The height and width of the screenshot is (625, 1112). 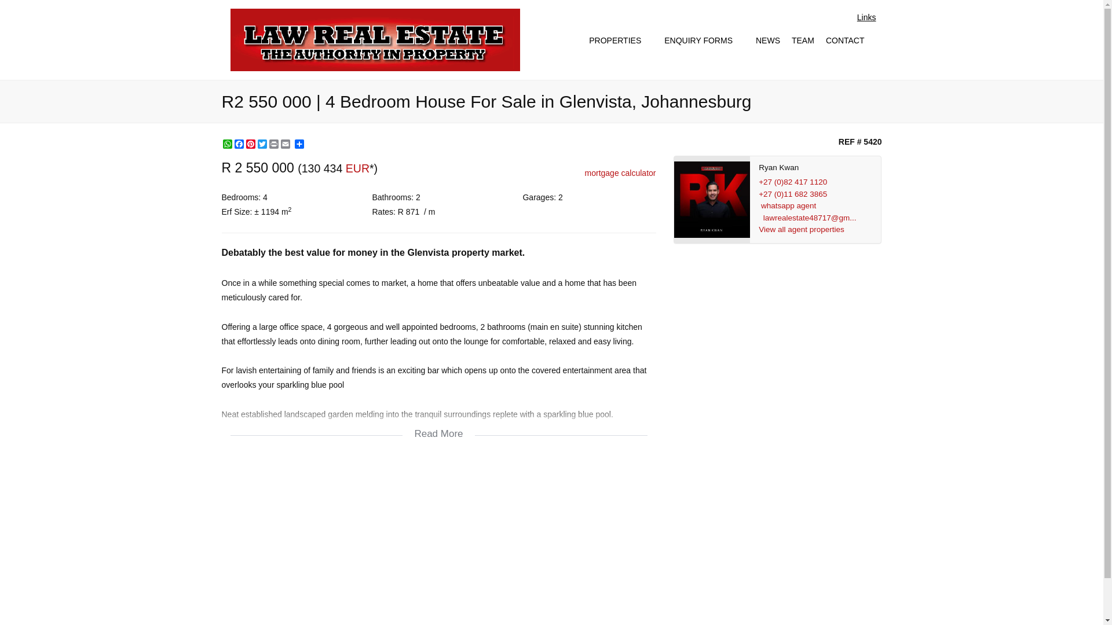 What do you see at coordinates (803, 41) in the screenshot?
I see `TEAM` at bounding box center [803, 41].